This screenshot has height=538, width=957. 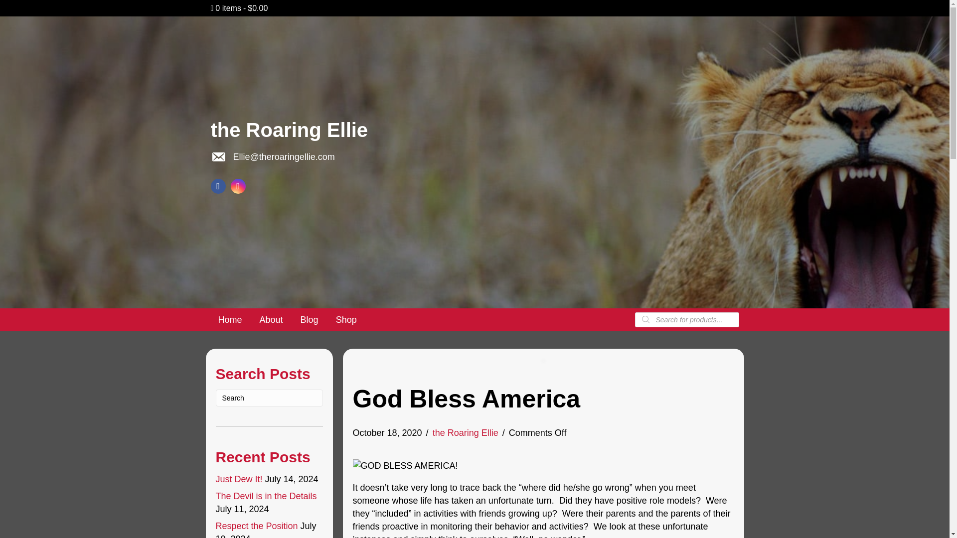 What do you see at coordinates (229, 320) in the screenshot?
I see `Home` at bounding box center [229, 320].